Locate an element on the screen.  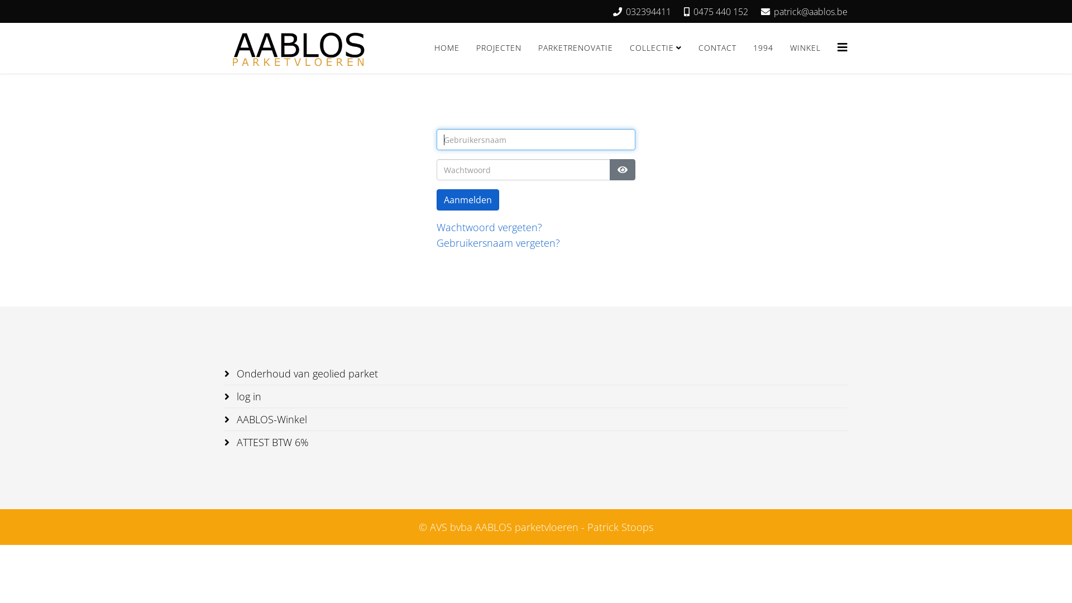
COLLECTIE is located at coordinates (655, 48).